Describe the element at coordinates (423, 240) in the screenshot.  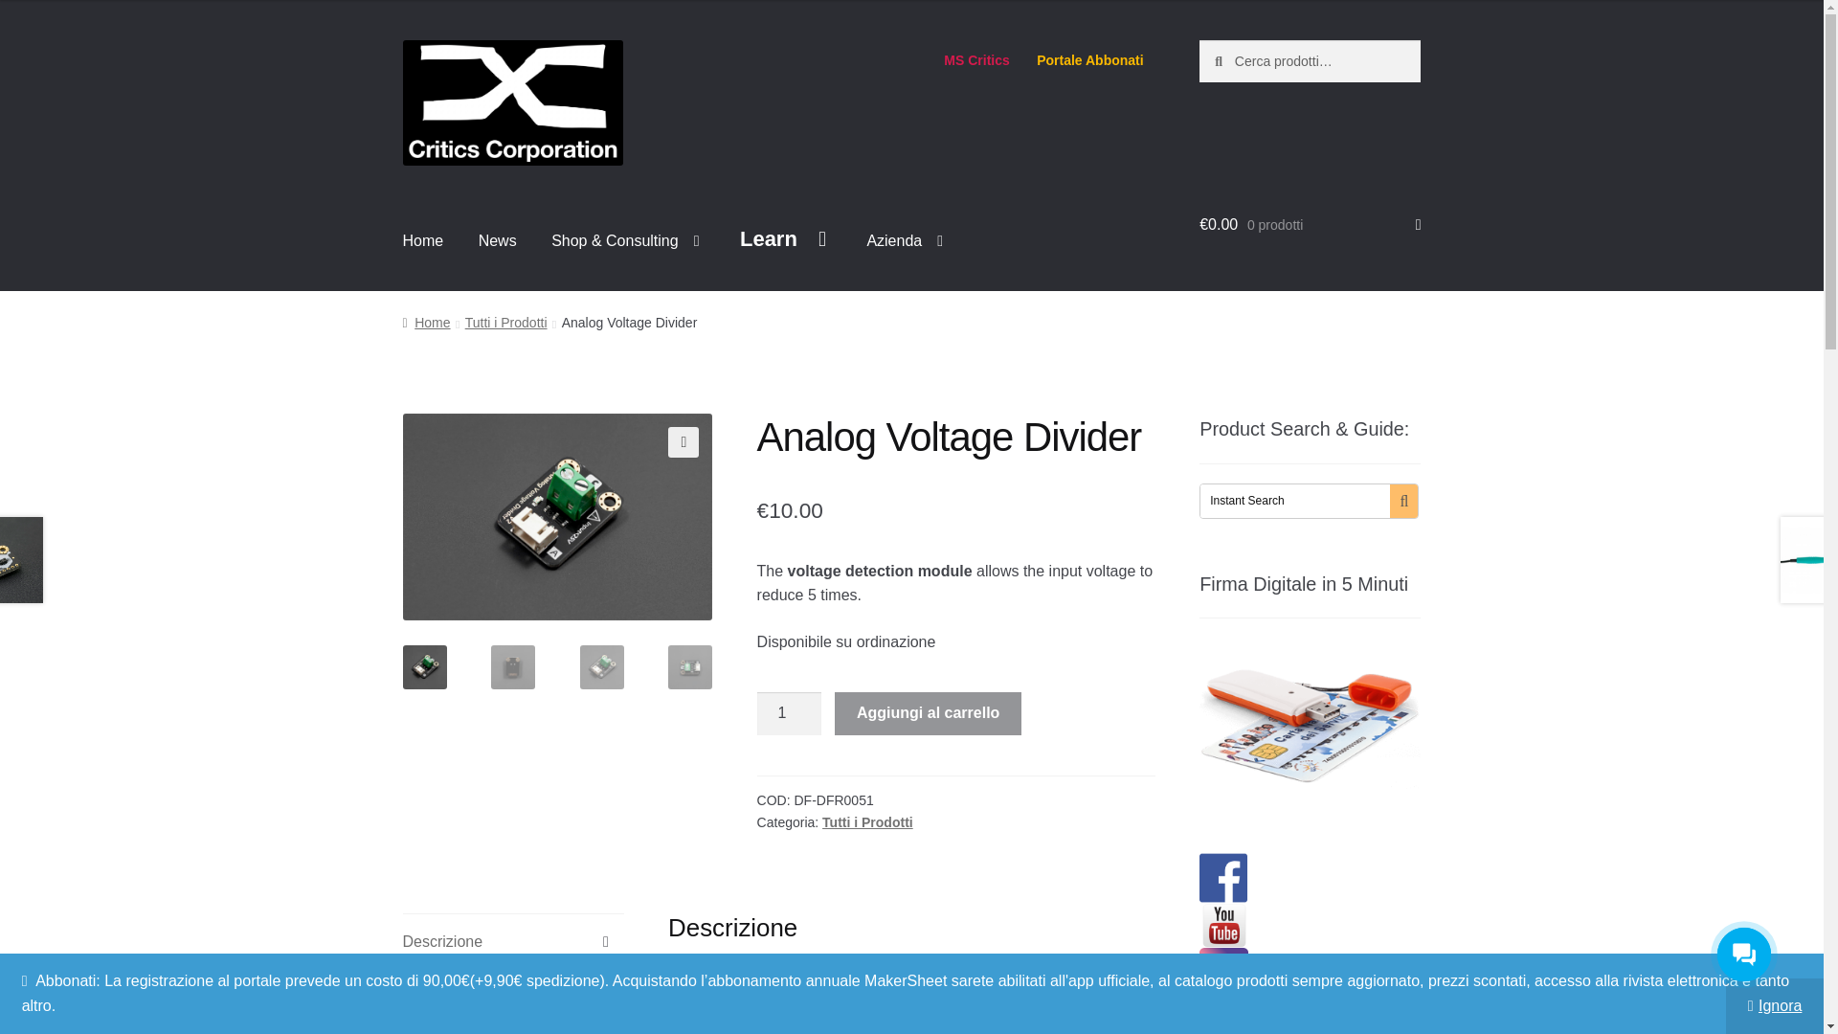
I see `Home` at that location.